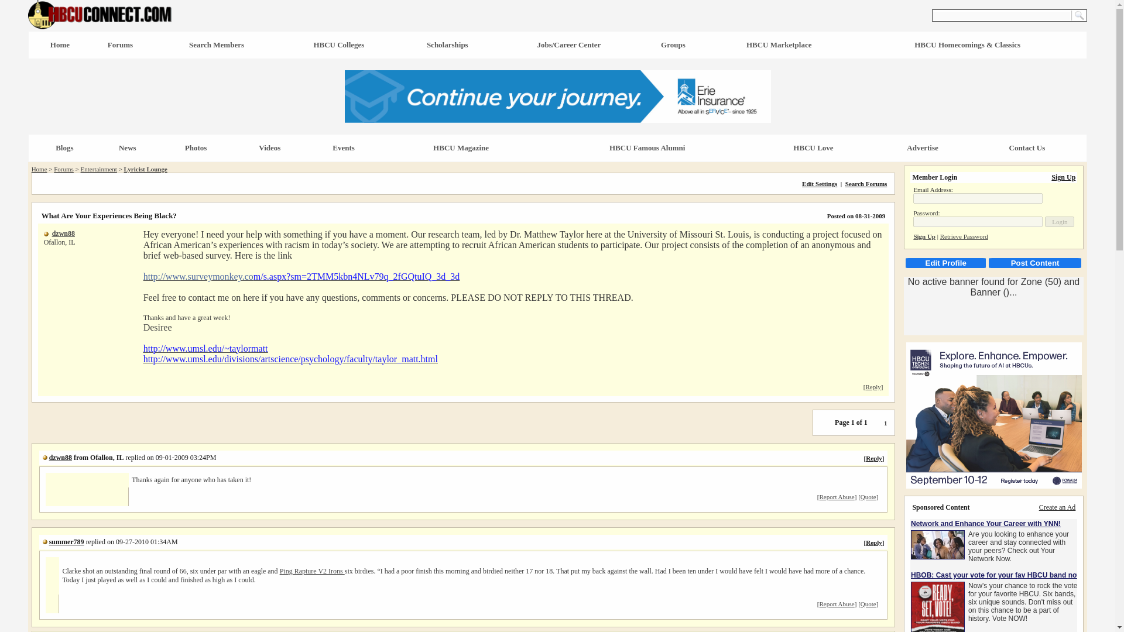 The image size is (1124, 632). Describe the element at coordinates (120, 44) in the screenshot. I see `Forums` at that location.